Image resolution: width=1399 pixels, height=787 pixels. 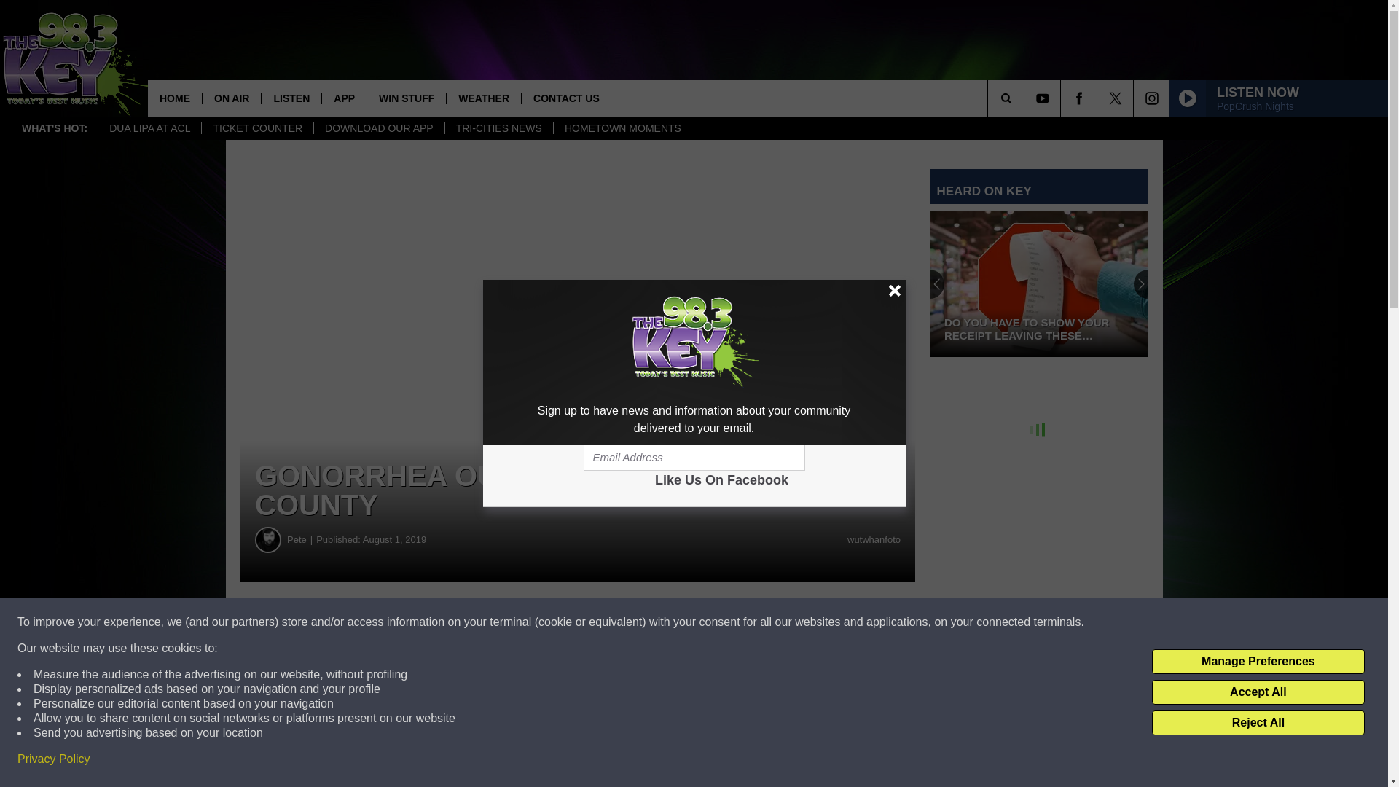 I want to click on Reject All, so click(x=1258, y=723).